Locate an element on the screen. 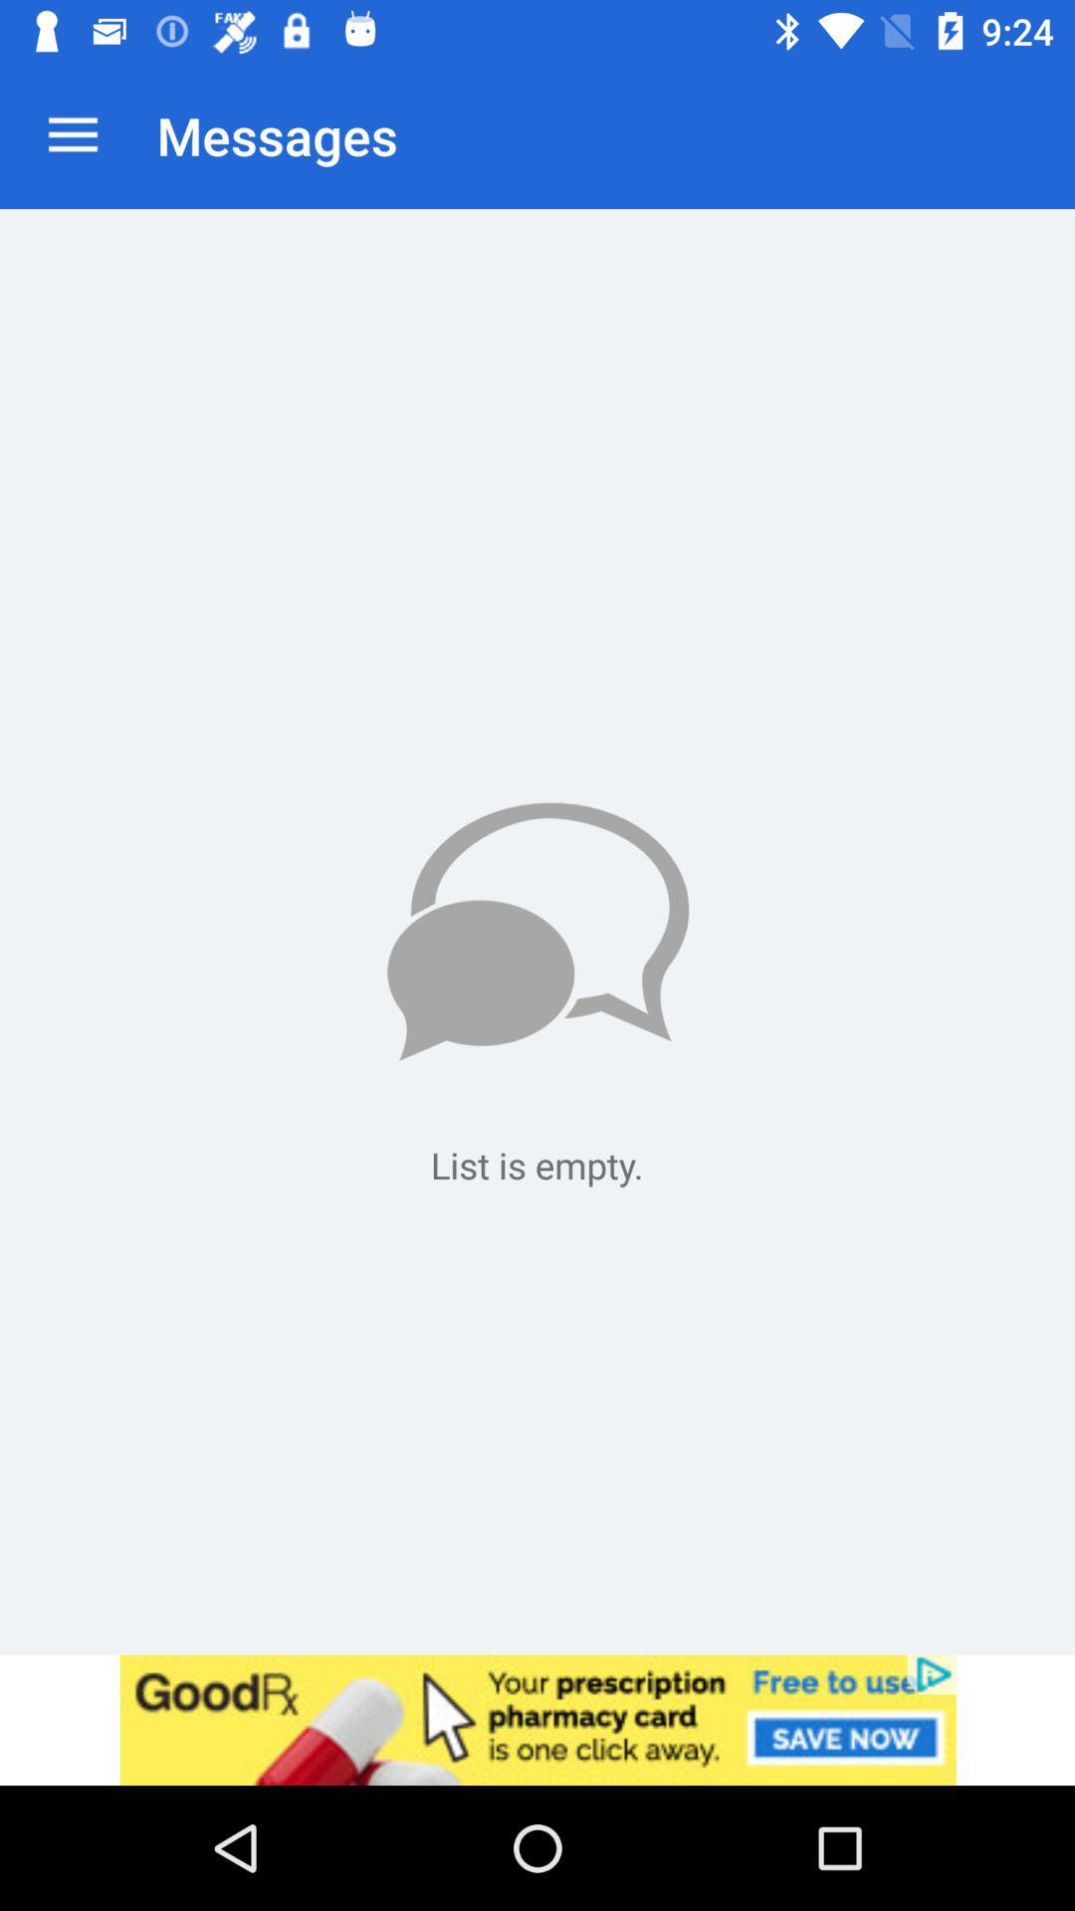  for addvertisement is located at coordinates (537, 1720).